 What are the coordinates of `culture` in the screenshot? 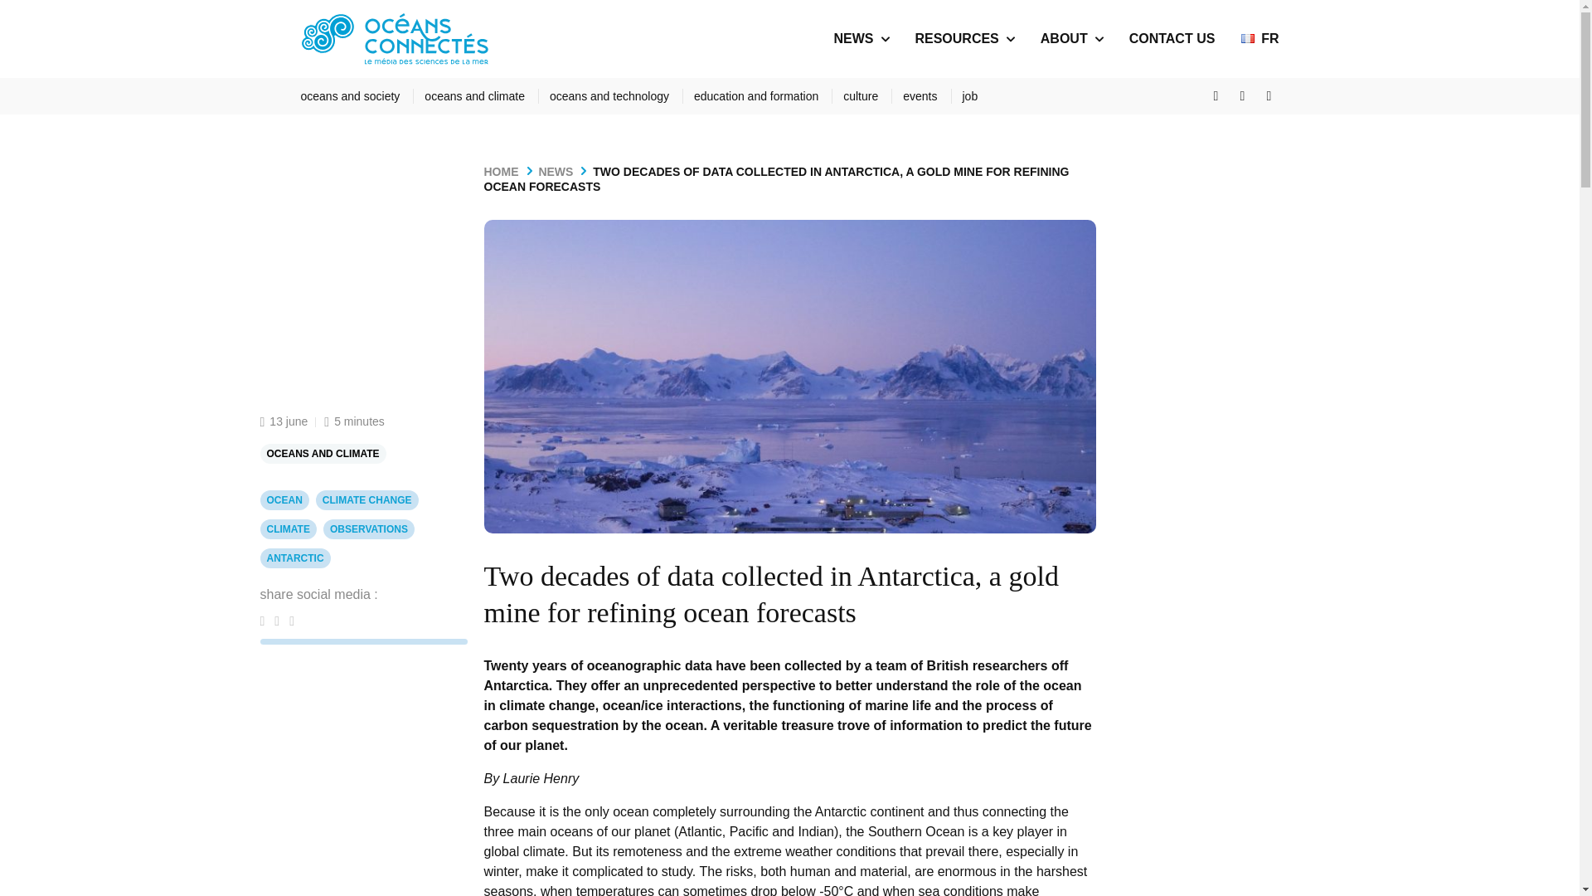 It's located at (867, 96).